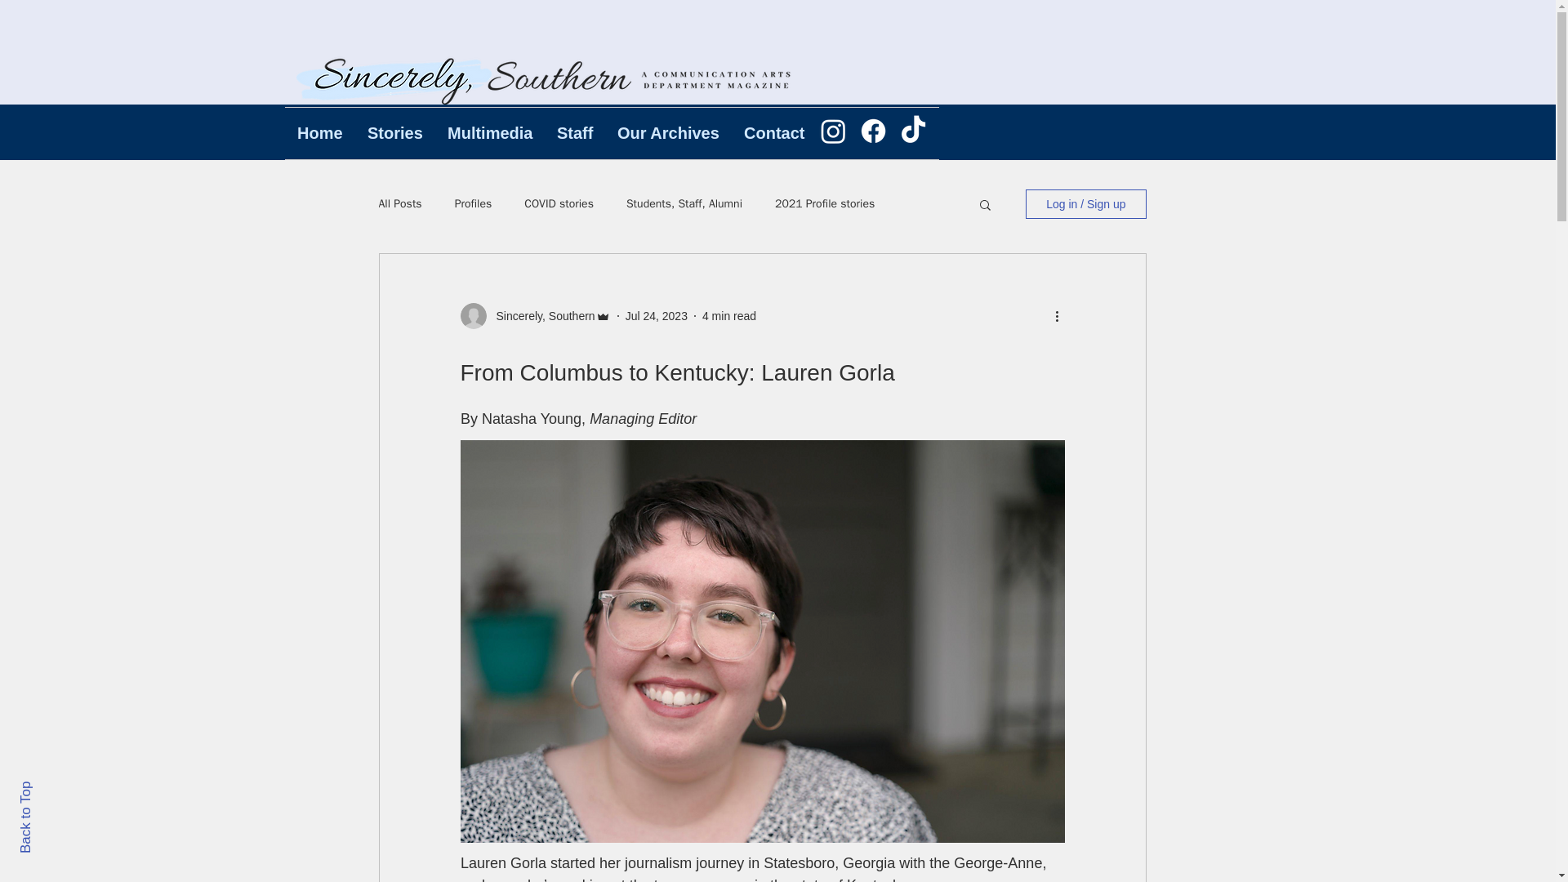 This screenshot has height=882, width=1568. What do you see at coordinates (774, 133) in the screenshot?
I see `Contact` at bounding box center [774, 133].